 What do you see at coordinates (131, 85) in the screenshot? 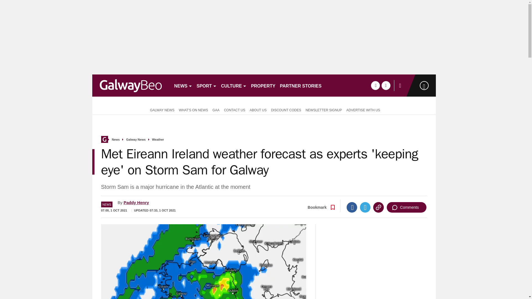
I see `galwaybeo` at bounding box center [131, 85].